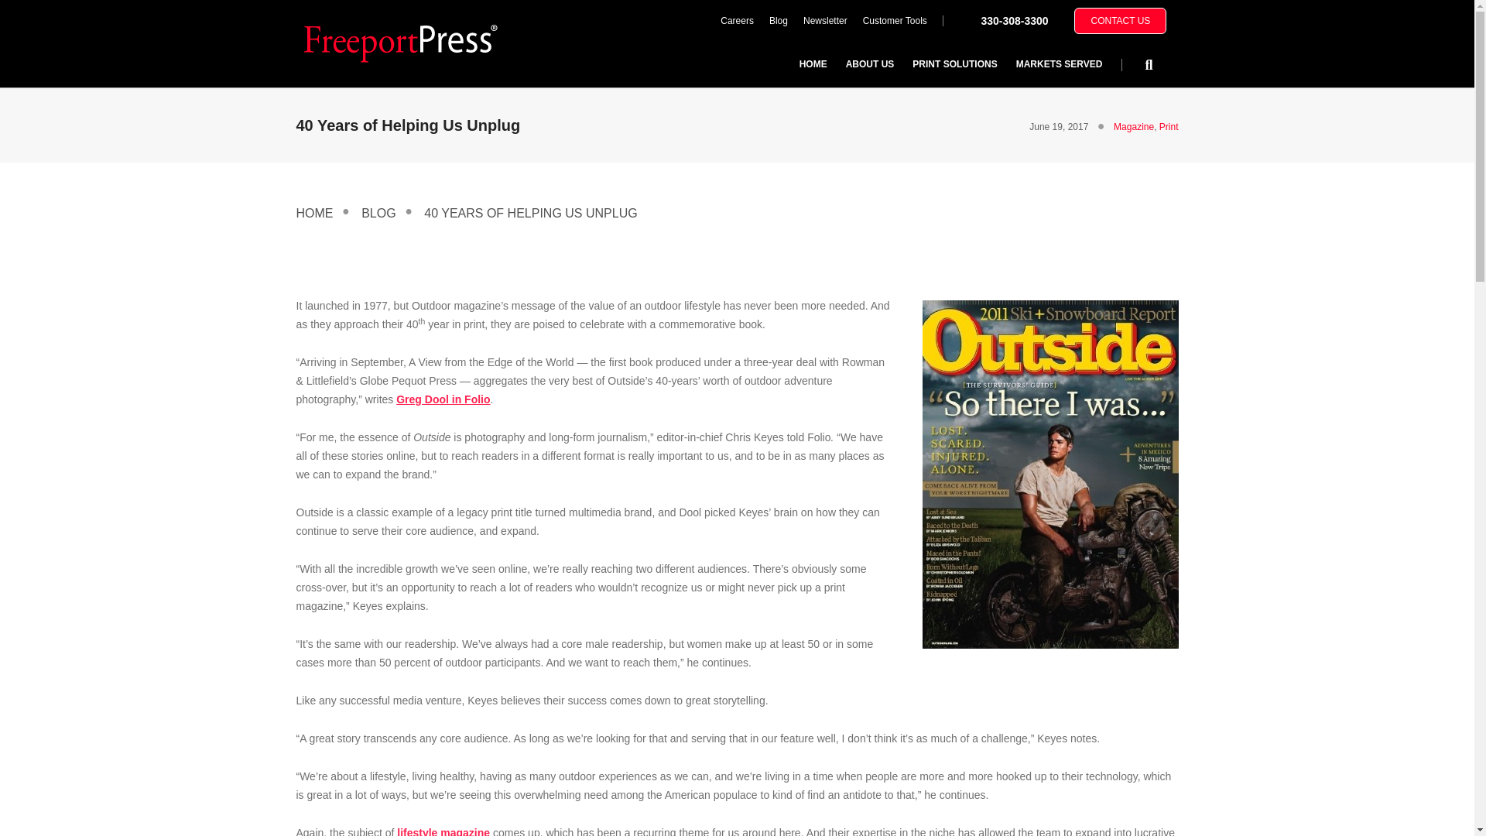 Image resolution: width=1486 pixels, height=836 pixels. I want to click on CONTACT US, so click(1121, 20).